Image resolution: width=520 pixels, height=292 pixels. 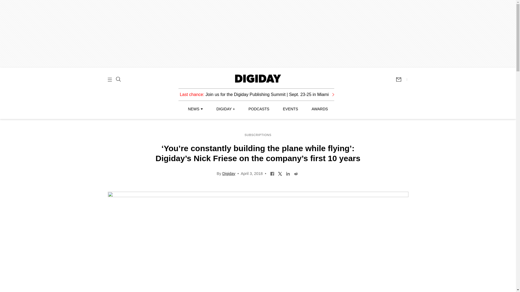 What do you see at coordinates (401, 79) in the screenshot?
I see `Subscribe` at bounding box center [401, 79].